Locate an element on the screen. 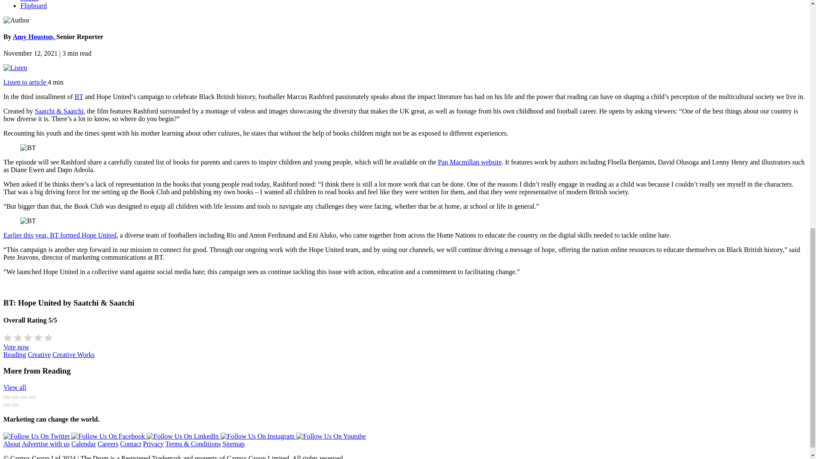 This screenshot has width=816, height=459. Toggle fullscreen is located at coordinates (24, 397).